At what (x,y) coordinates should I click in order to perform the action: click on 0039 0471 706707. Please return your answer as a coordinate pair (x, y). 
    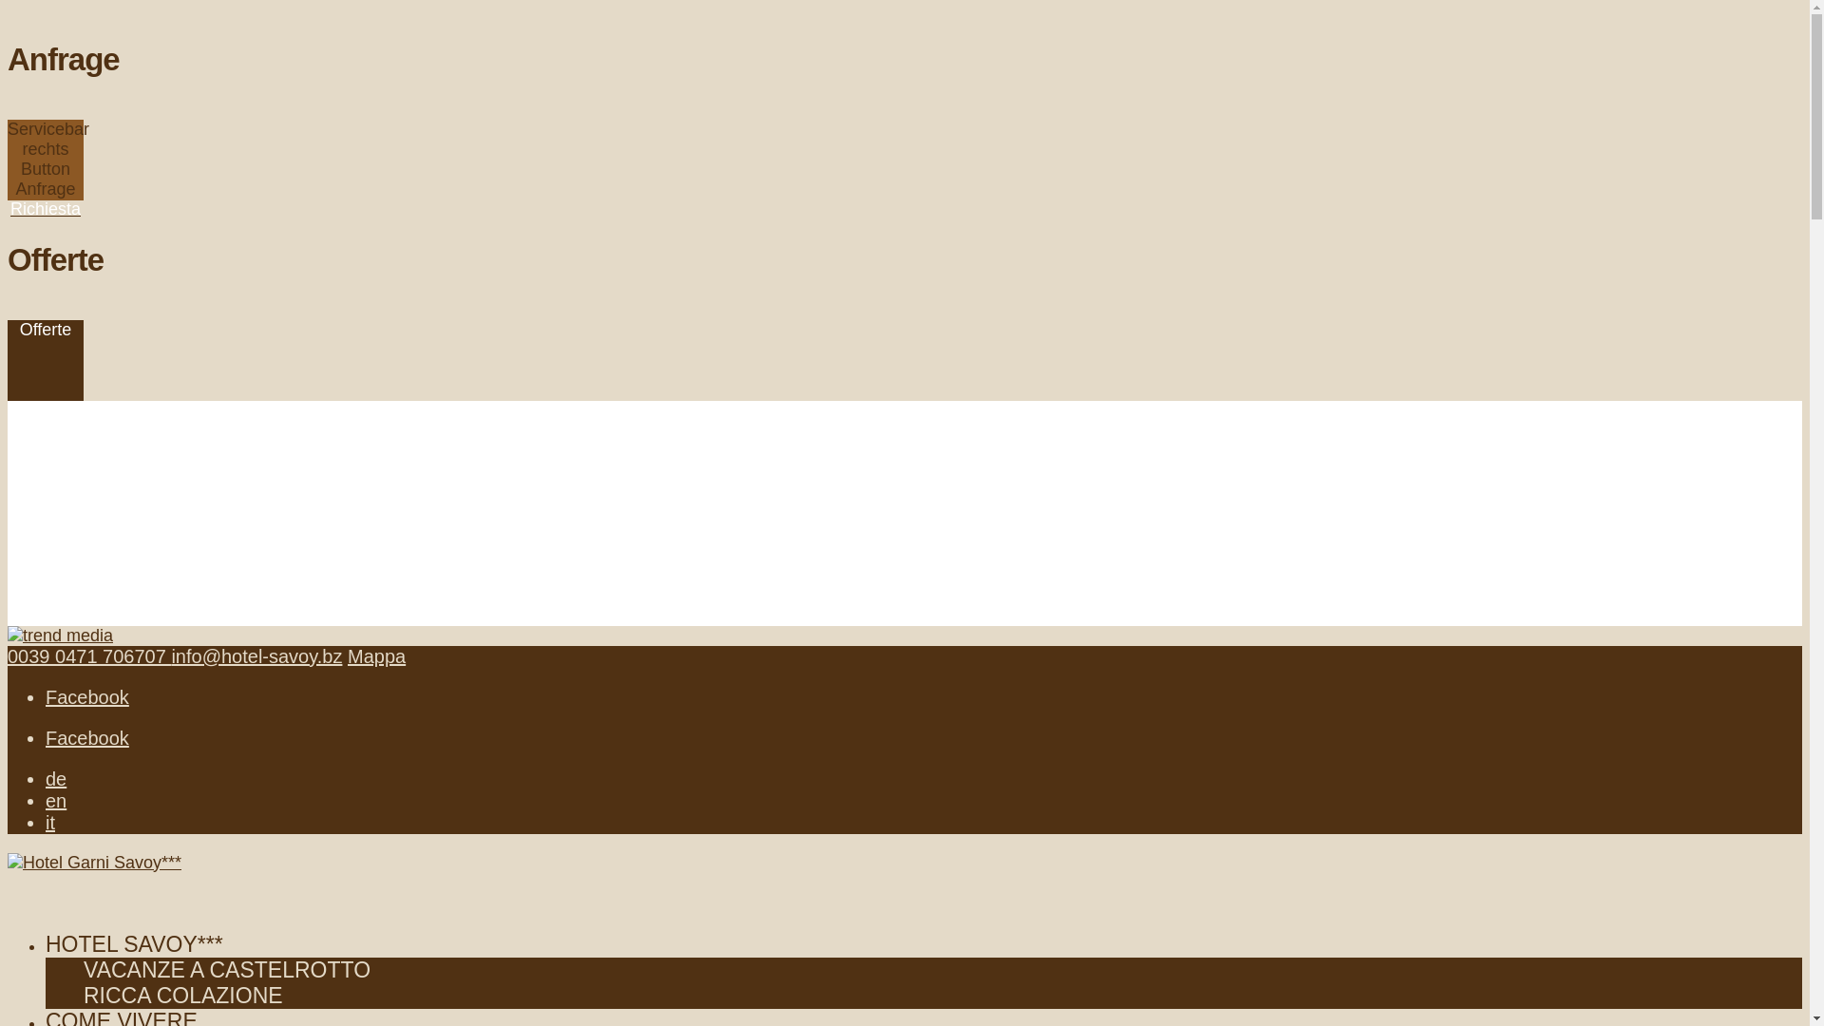
    Looking at the image, I should click on (89, 656).